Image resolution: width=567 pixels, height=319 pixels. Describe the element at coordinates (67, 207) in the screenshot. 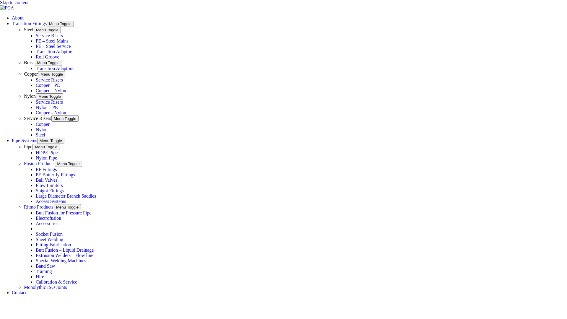

I see `Menu Toggle` at that location.